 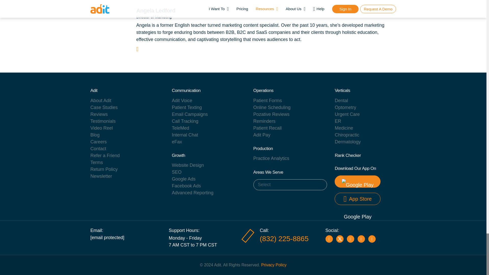 I want to click on Play, so click(x=372, y=239).